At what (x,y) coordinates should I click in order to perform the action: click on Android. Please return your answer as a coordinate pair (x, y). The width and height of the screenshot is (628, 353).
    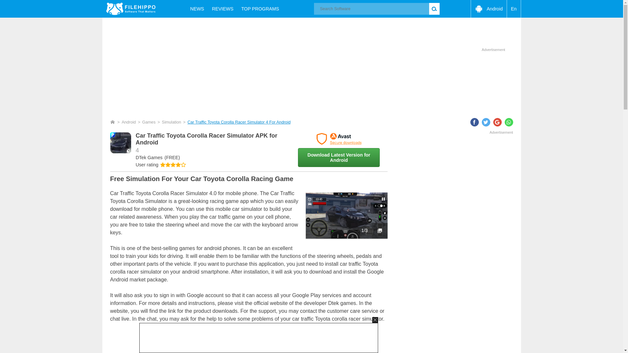
    Looking at the image, I should click on (129, 122).